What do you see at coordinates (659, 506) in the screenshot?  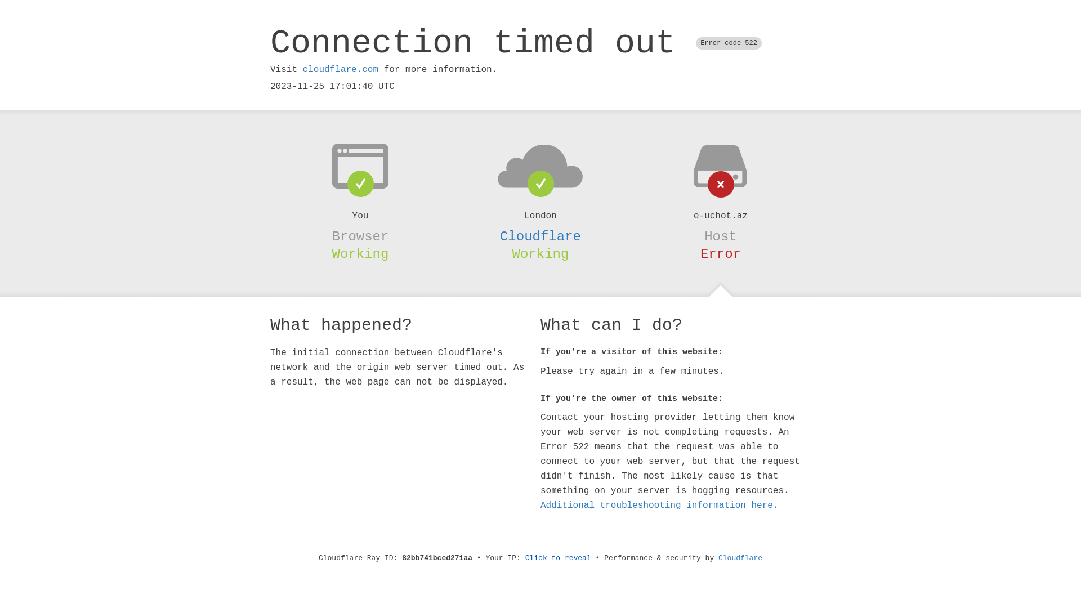 I see `Additional troubleshooting information here.` at bounding box center [659, 506].